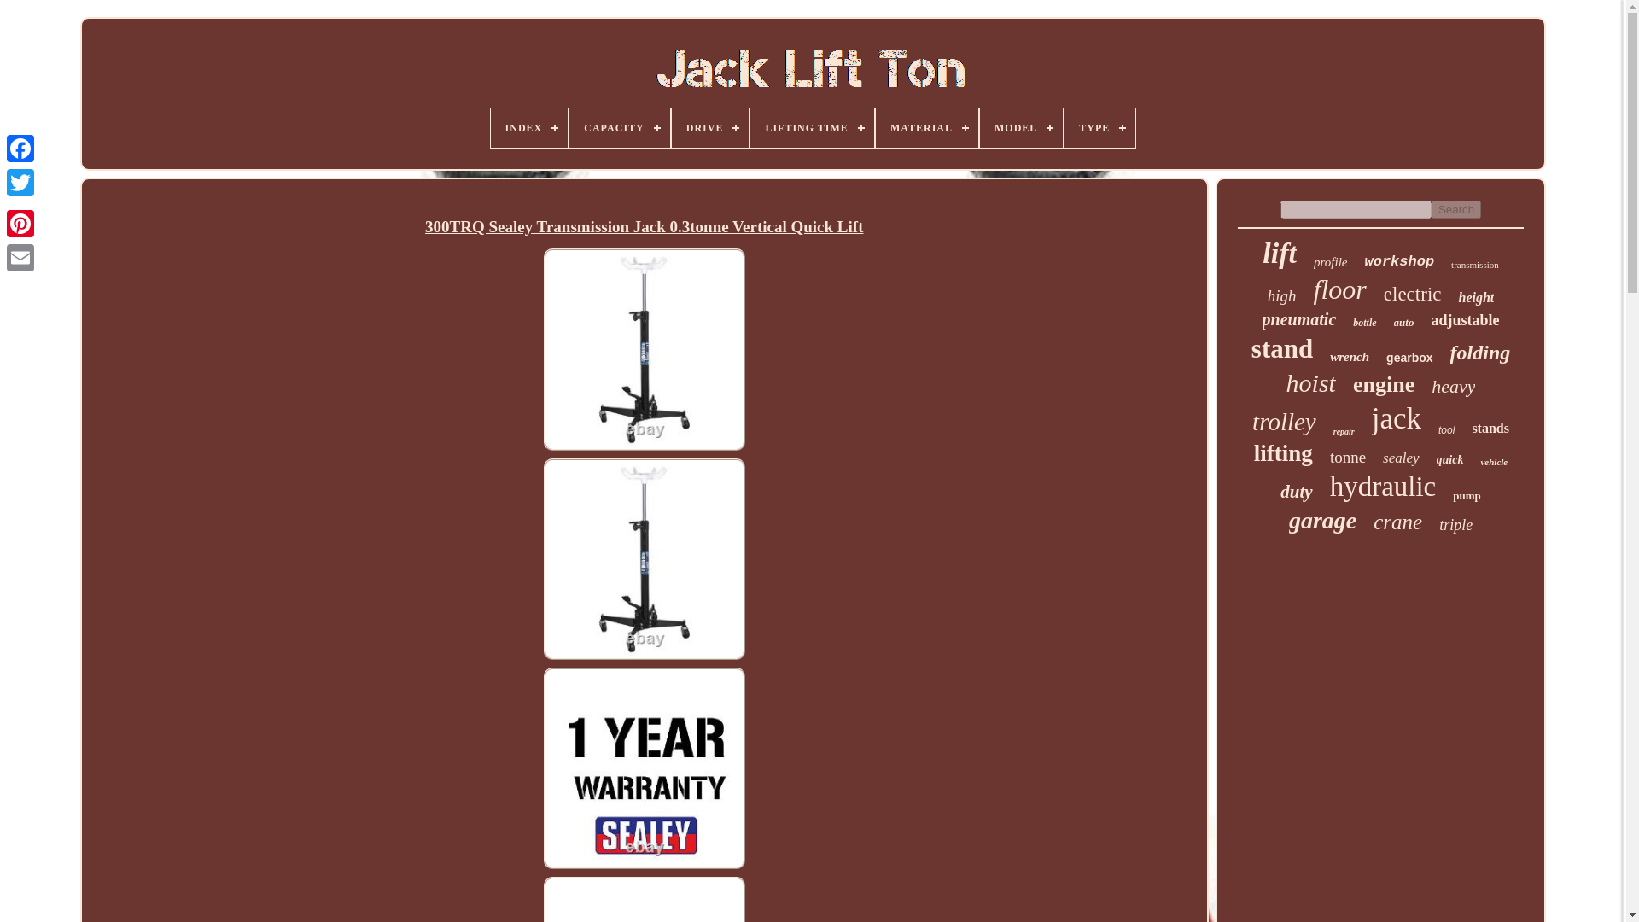 This screenshot has height=922, width=1639. What do you see at coordinates (644, 898) in the screenshot?
I see `300trq Sealey Transmission Jack 0.3tonne Vertical Quick Lift` at bounding box center [644, 898].